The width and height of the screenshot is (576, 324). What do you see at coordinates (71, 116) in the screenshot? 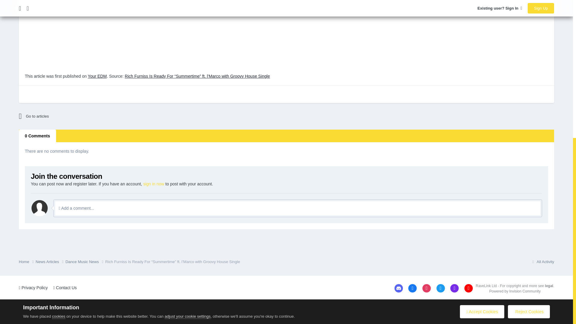
I see `Go to Dance Music News ` at bounding box center [71, 116].